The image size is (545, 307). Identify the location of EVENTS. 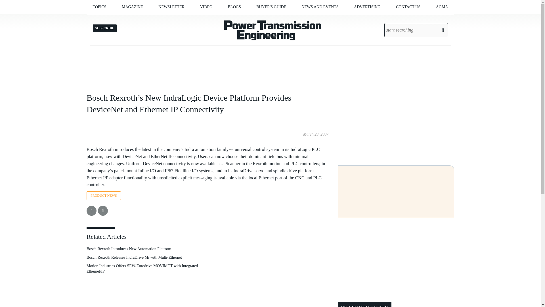
(334, 19).